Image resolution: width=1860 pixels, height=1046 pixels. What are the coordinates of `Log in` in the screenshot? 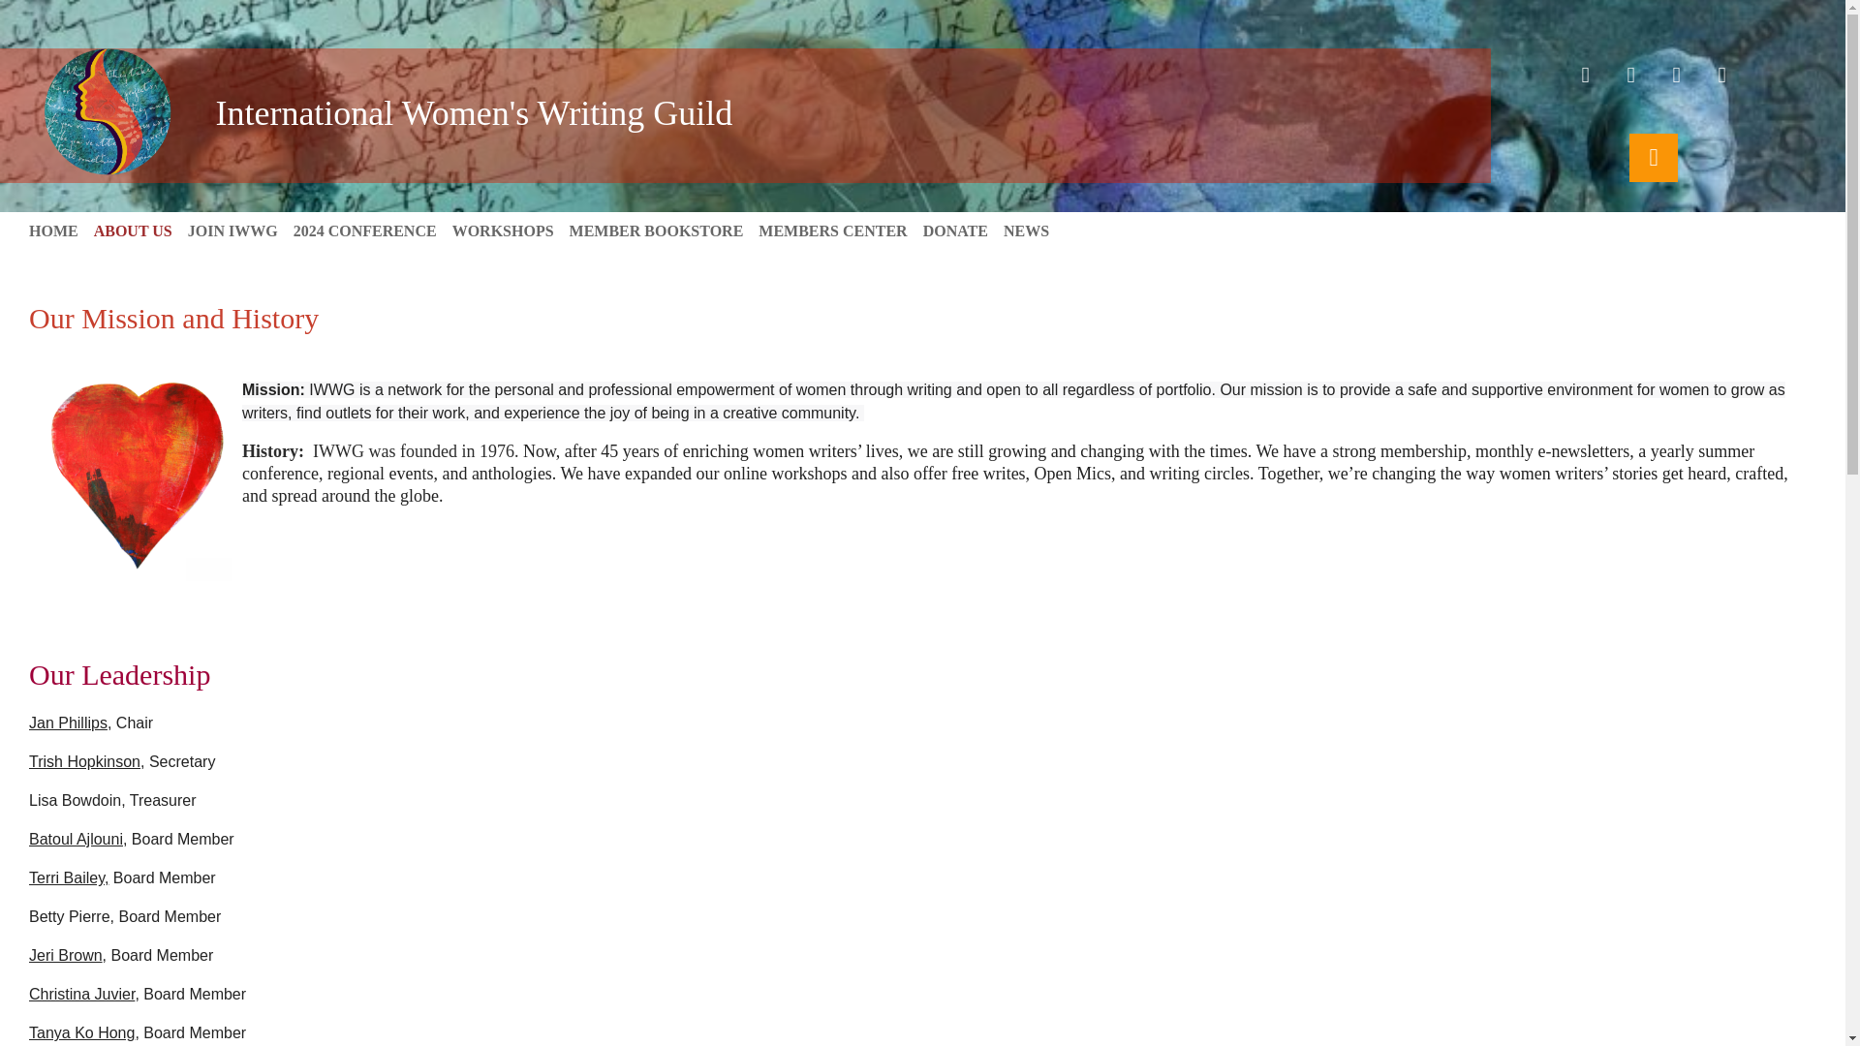 It's located at (1653, 157).